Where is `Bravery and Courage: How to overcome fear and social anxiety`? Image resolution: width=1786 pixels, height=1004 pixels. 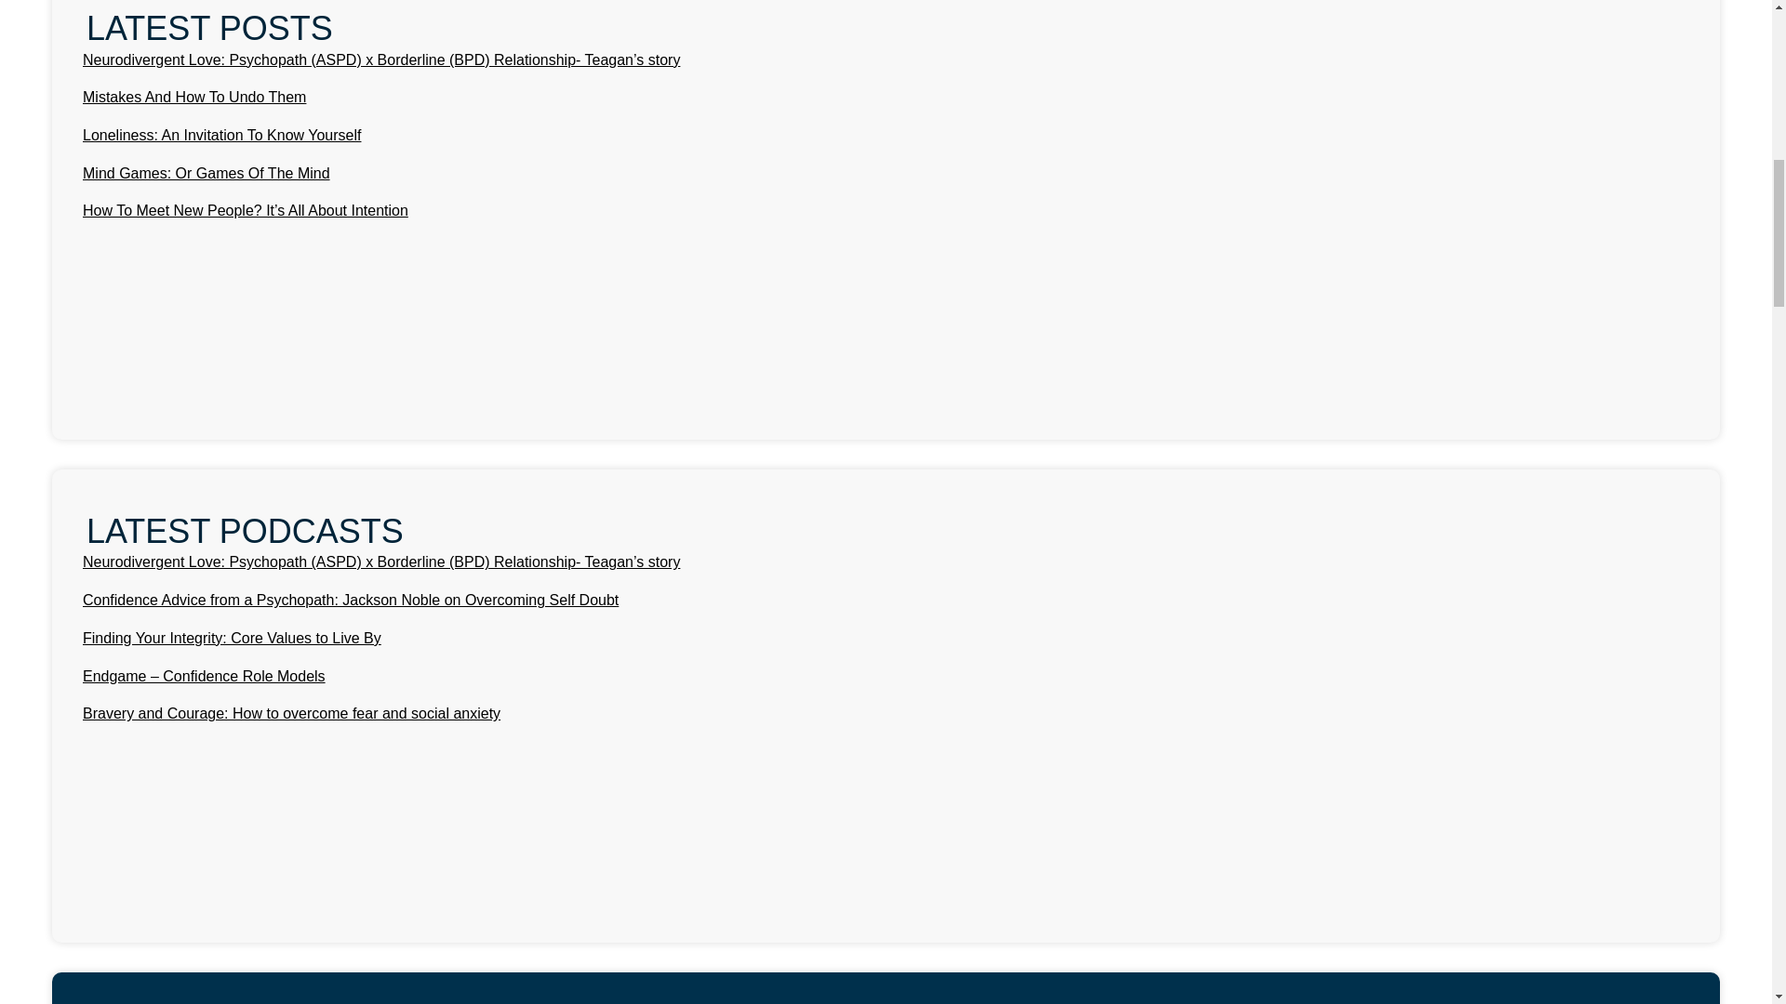
Bravery and Courage: How to overcome fear and social anxiety is located at coordinates (290, 714).